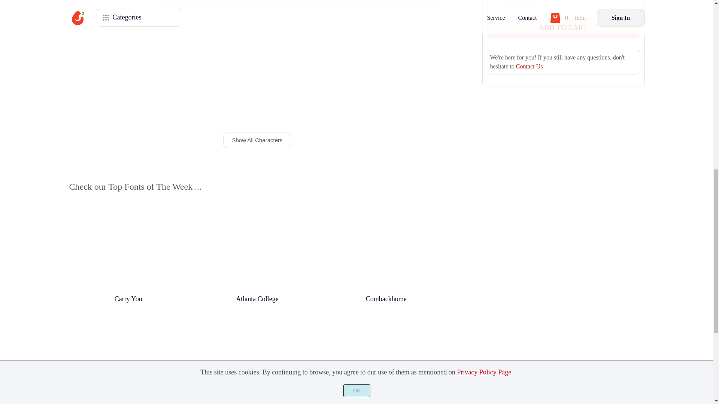  Describe the element at coordinates (496, 3) in the screenshot. I see `-` at that location.